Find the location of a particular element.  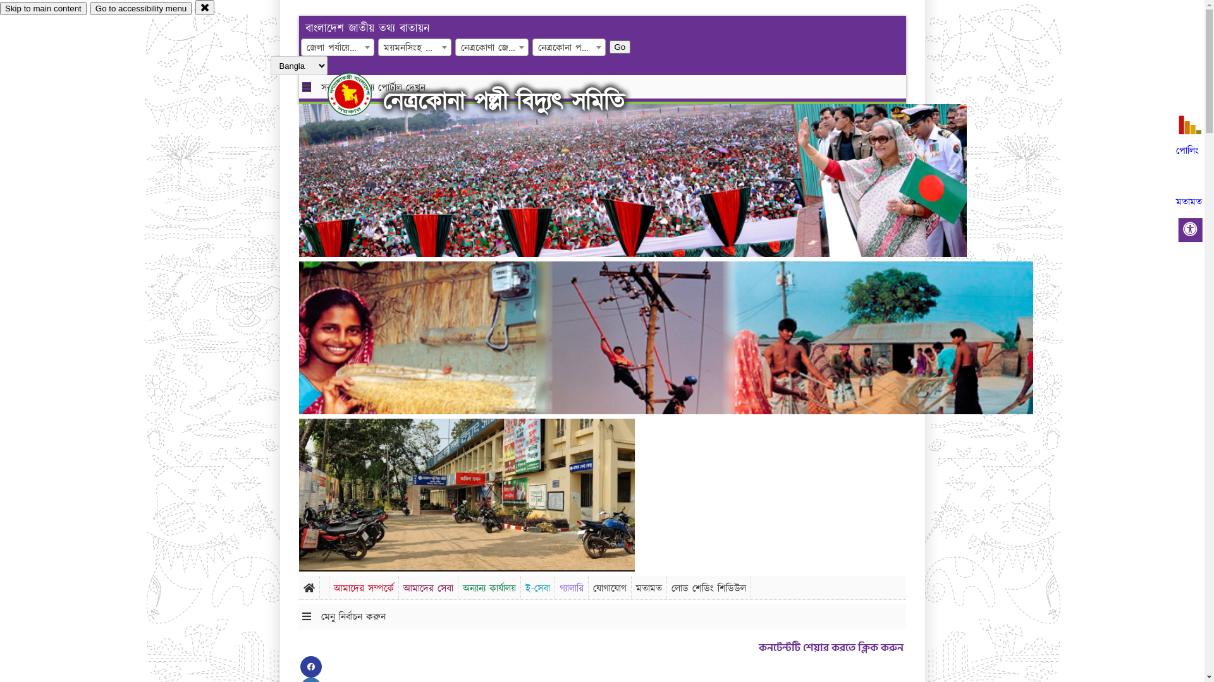

Go is located at coordinates (620, 47).